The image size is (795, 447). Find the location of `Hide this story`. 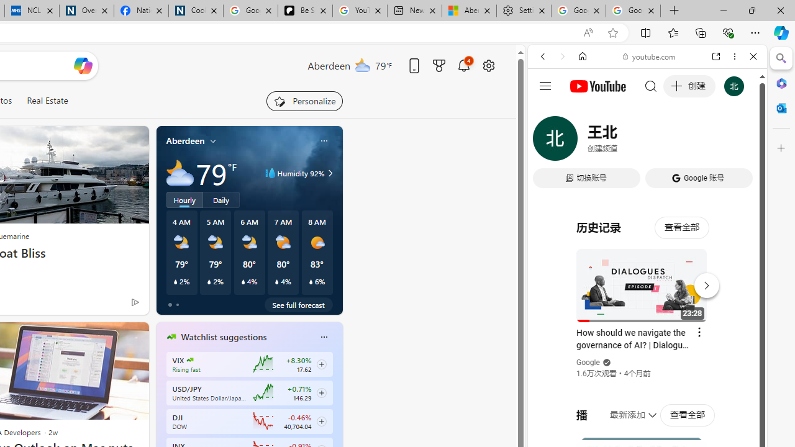

Hide this story is located at coordinates (111, 336).